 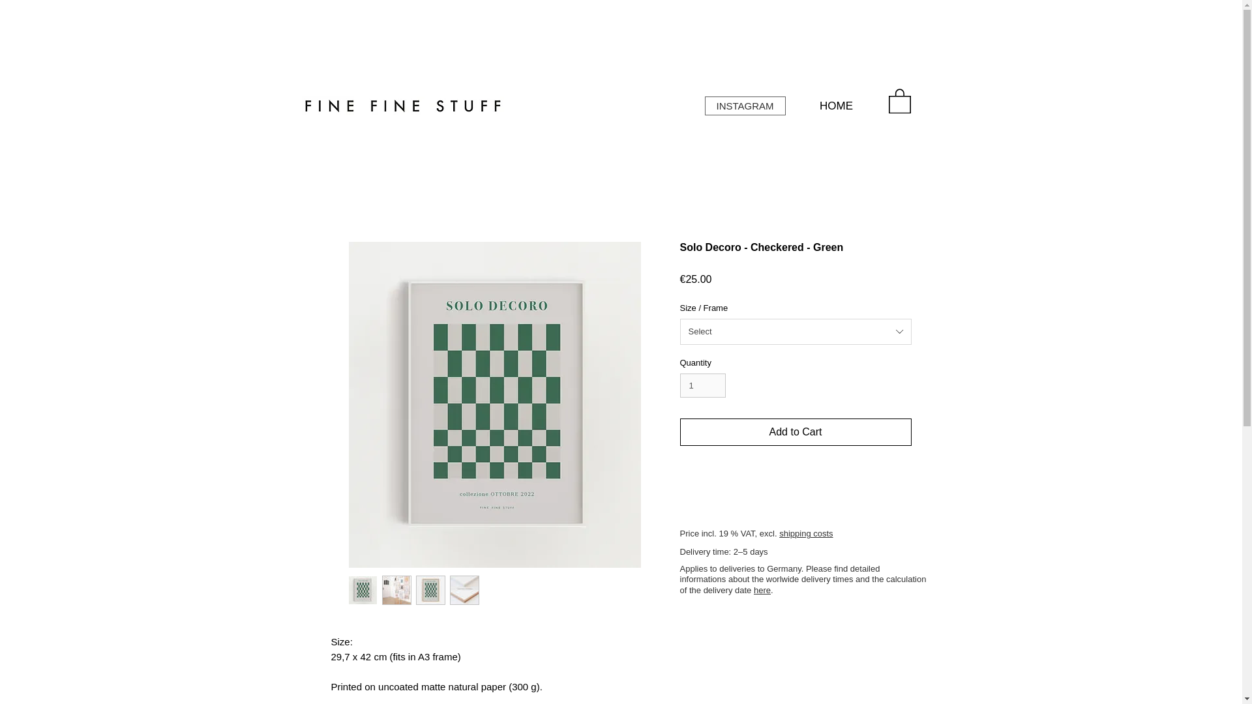 I want to click on Add to Cart, so click(x=796, y=432).